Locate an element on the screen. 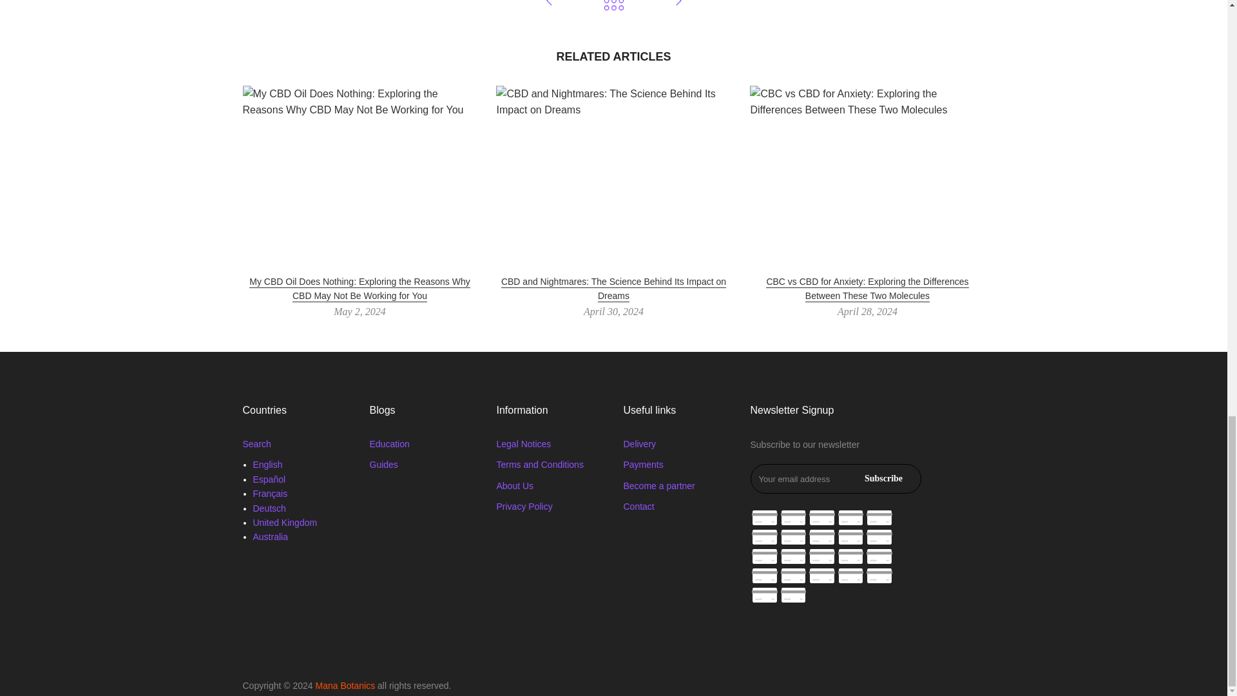 This screenshot has width=1237, height=696. Does CBD Smell Like Weed? The Terpenes Connection is located at coordinates (549, 8).